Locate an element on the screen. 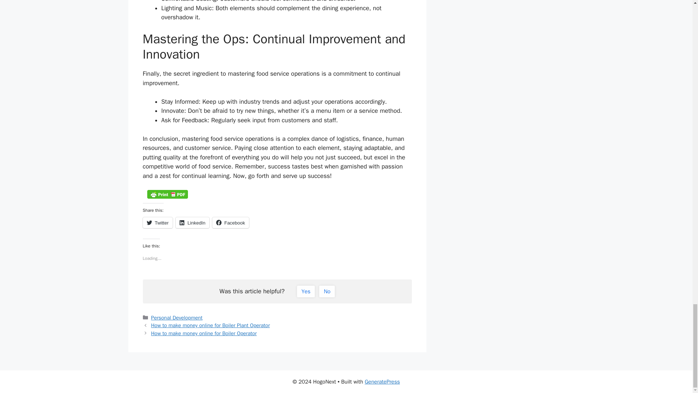 The height and width of the screenshot is (393, 698). Personal Development is located at coordinates (177, 318).